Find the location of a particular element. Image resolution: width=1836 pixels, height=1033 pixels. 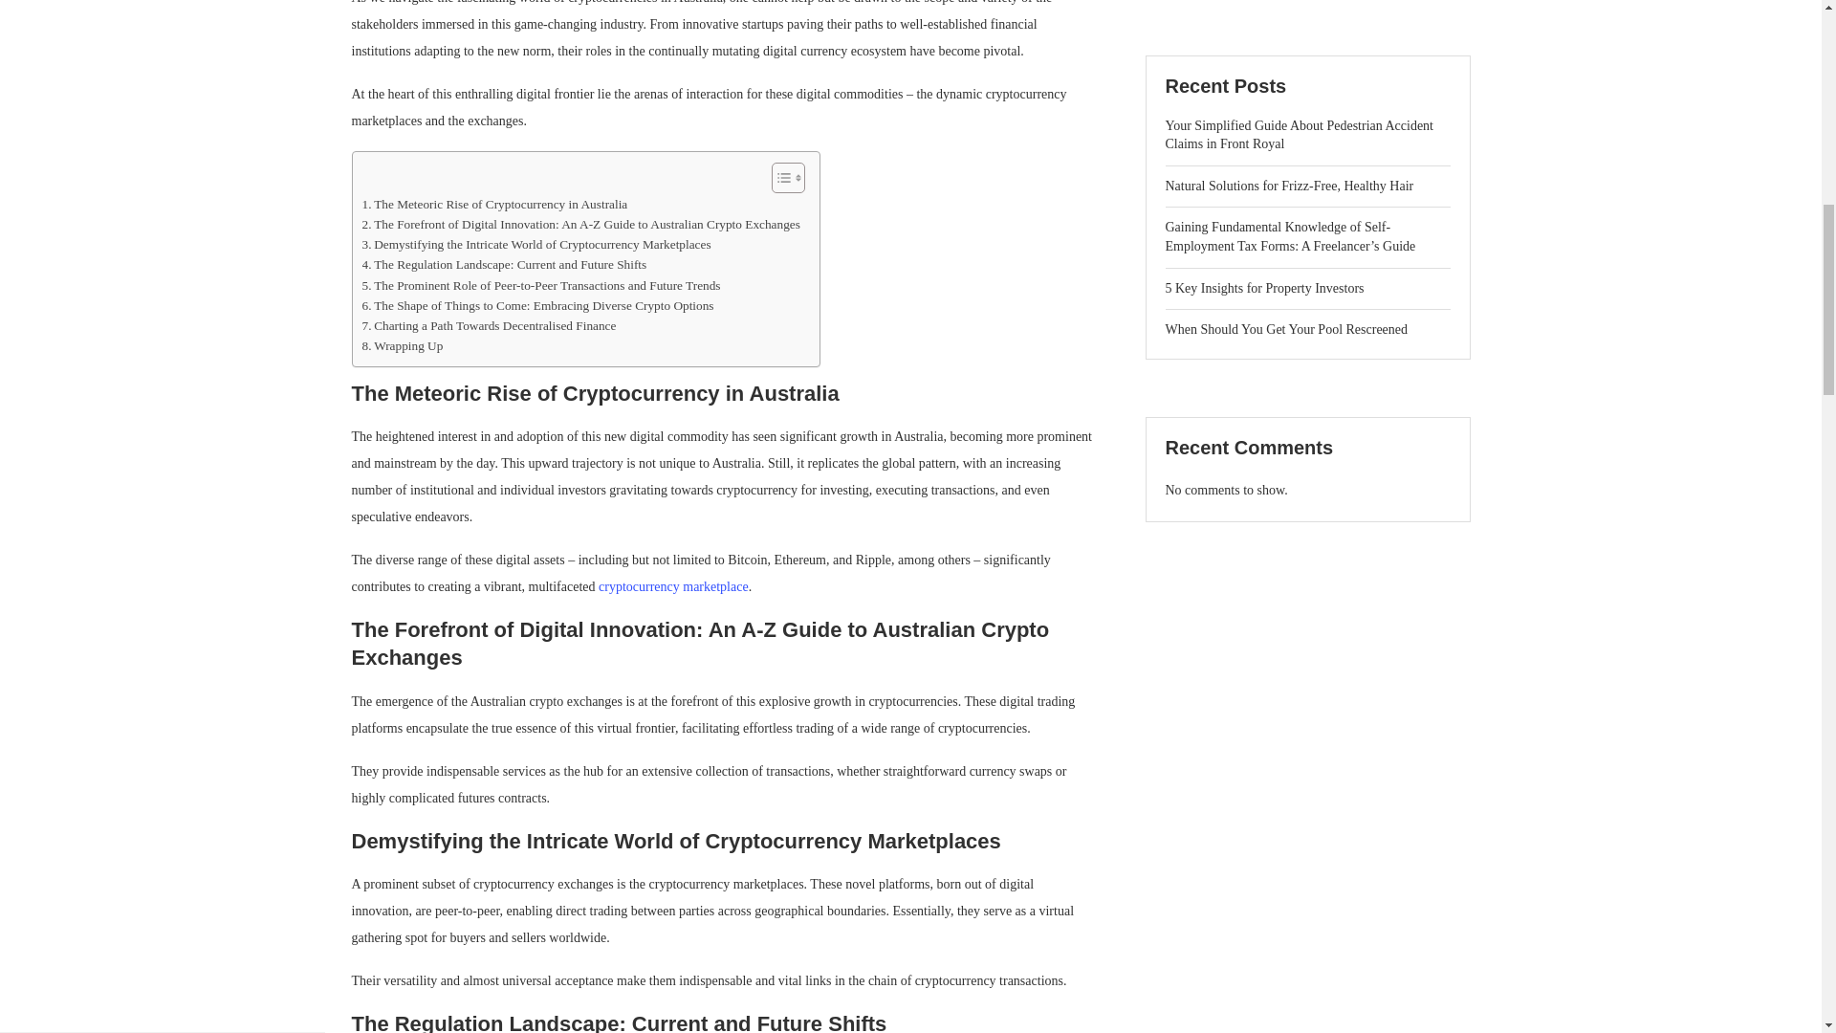

The Regulation Landscape: Current and Future Shifts is located at coordinates (503, 264).